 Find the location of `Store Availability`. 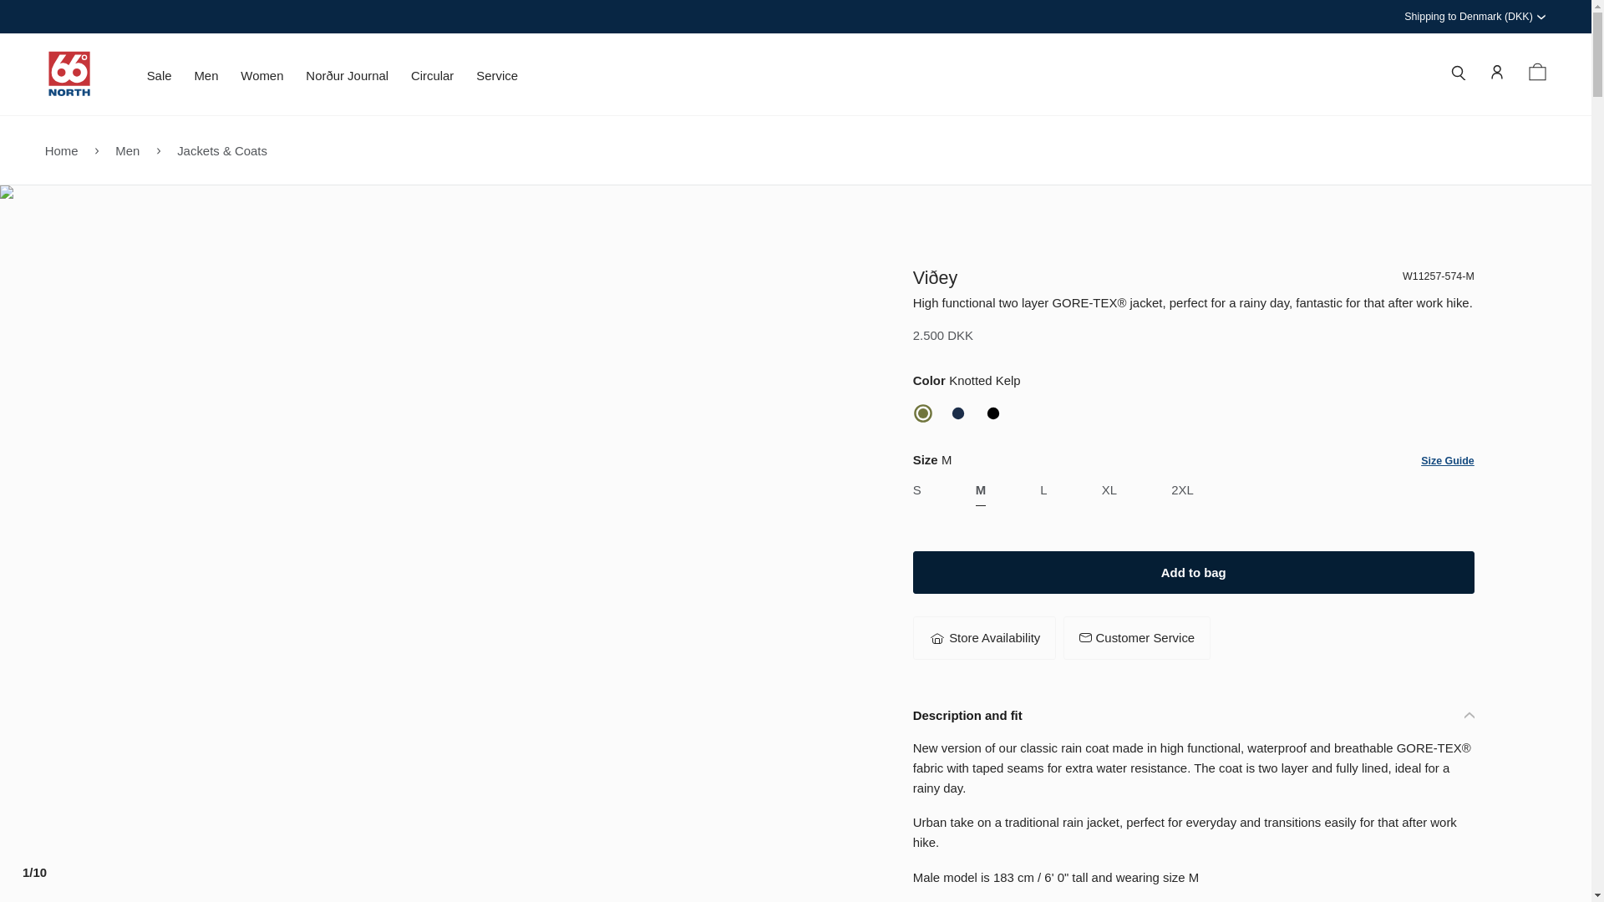

Store Availability is located at coordinates (984, 637).